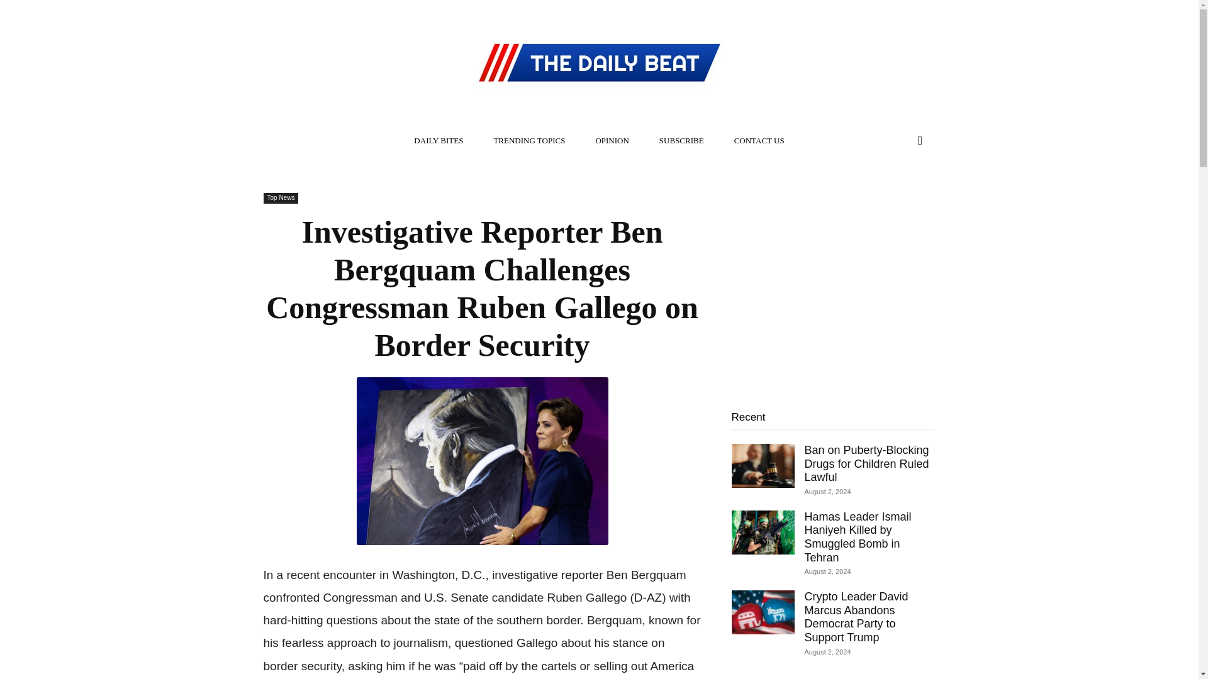 This screenshot has width=1208, height=679. Describe the element at coordinates (681, 141) in the screenshot. I see `SUBSCRIBE` at that location.